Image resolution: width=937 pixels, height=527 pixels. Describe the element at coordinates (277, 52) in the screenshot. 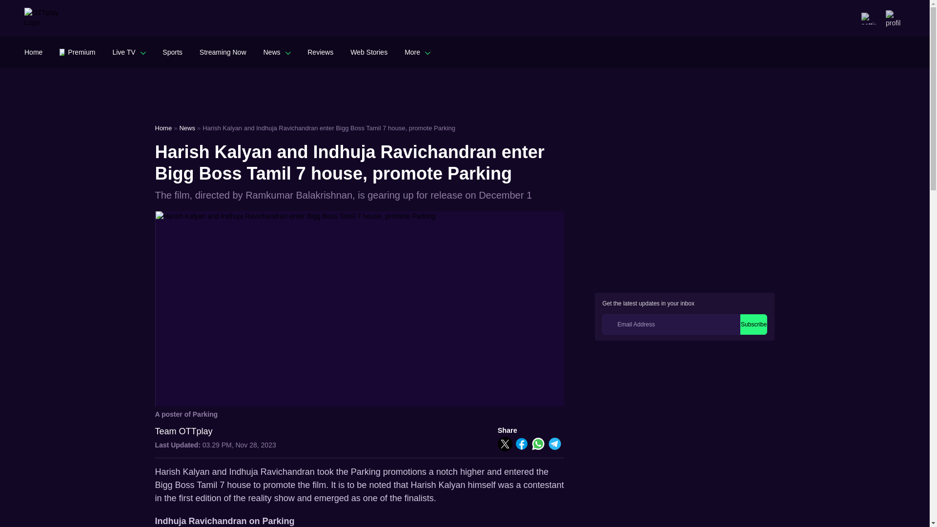

I see `News` at that location.